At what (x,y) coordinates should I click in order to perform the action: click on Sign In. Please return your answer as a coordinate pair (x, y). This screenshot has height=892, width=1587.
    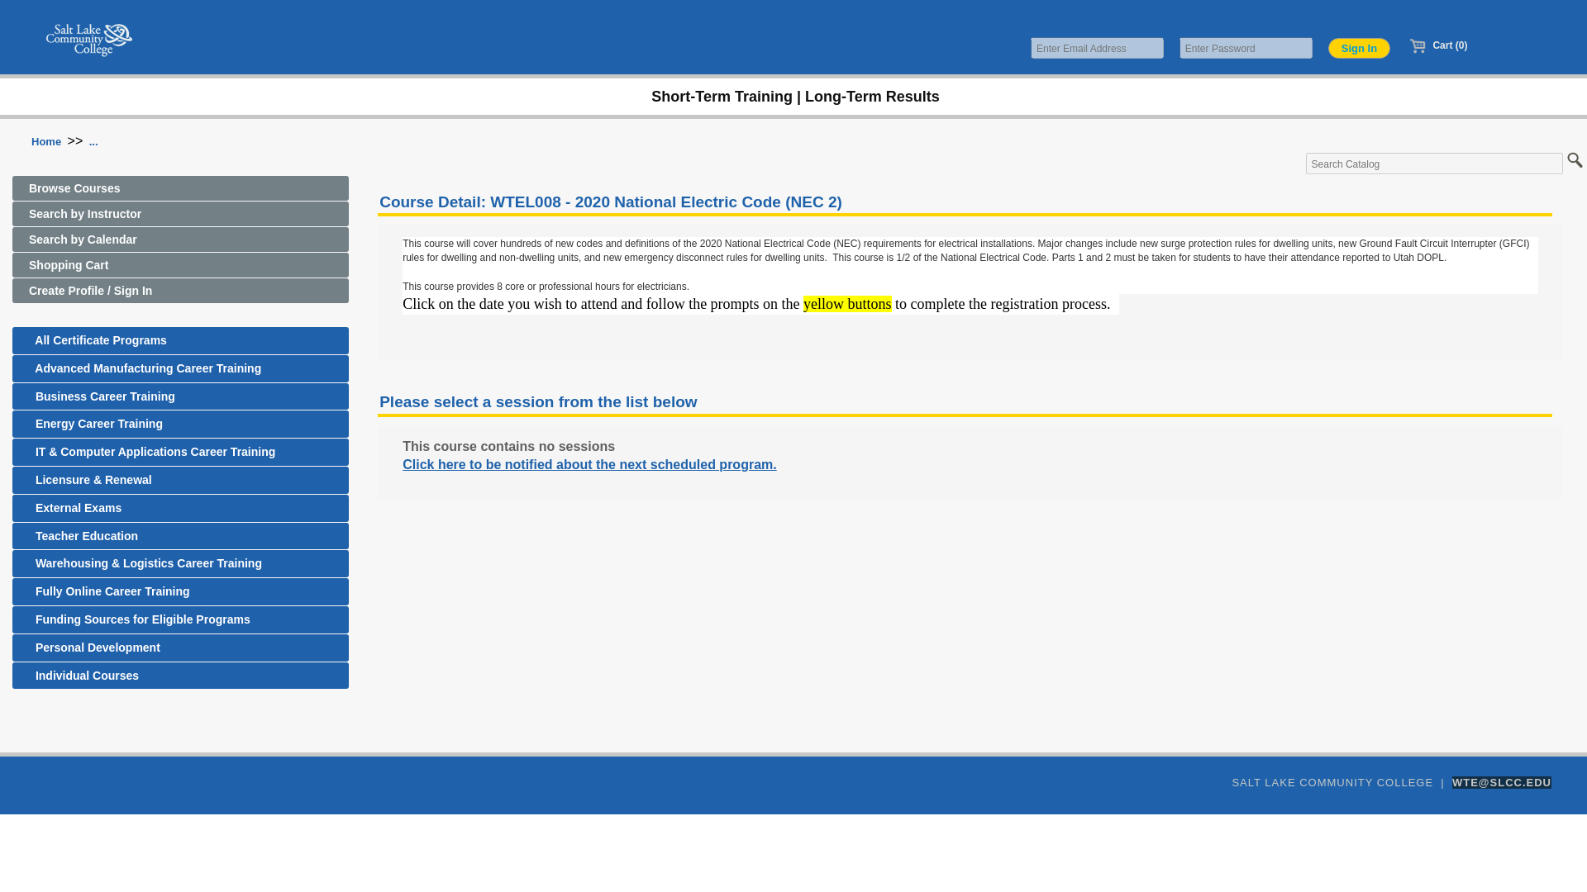
    Looking at the image, I should click on (1359, 48).